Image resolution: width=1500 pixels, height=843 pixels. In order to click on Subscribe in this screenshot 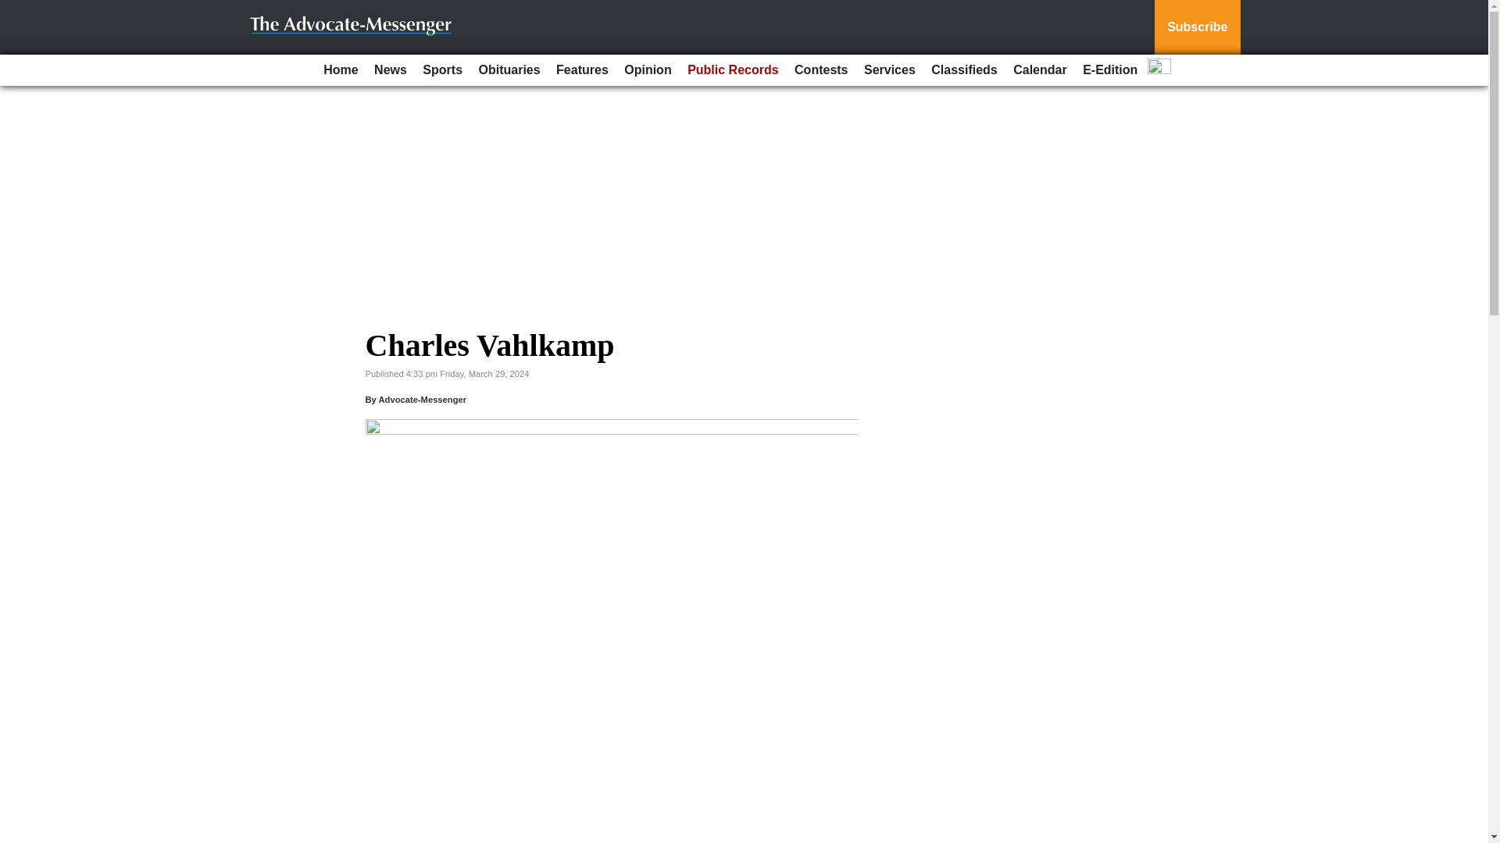, I will do `click(1197, 27)`.